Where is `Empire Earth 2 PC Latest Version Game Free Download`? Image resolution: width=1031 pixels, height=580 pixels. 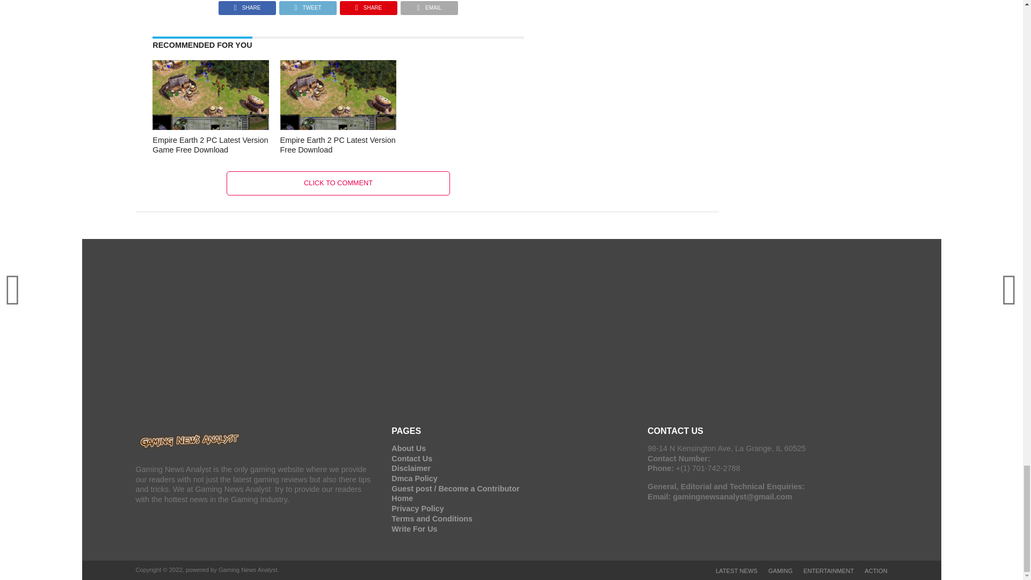 Empire Earth 2 PC Latest Version Game Free Download is located at coordinates (210, 145).